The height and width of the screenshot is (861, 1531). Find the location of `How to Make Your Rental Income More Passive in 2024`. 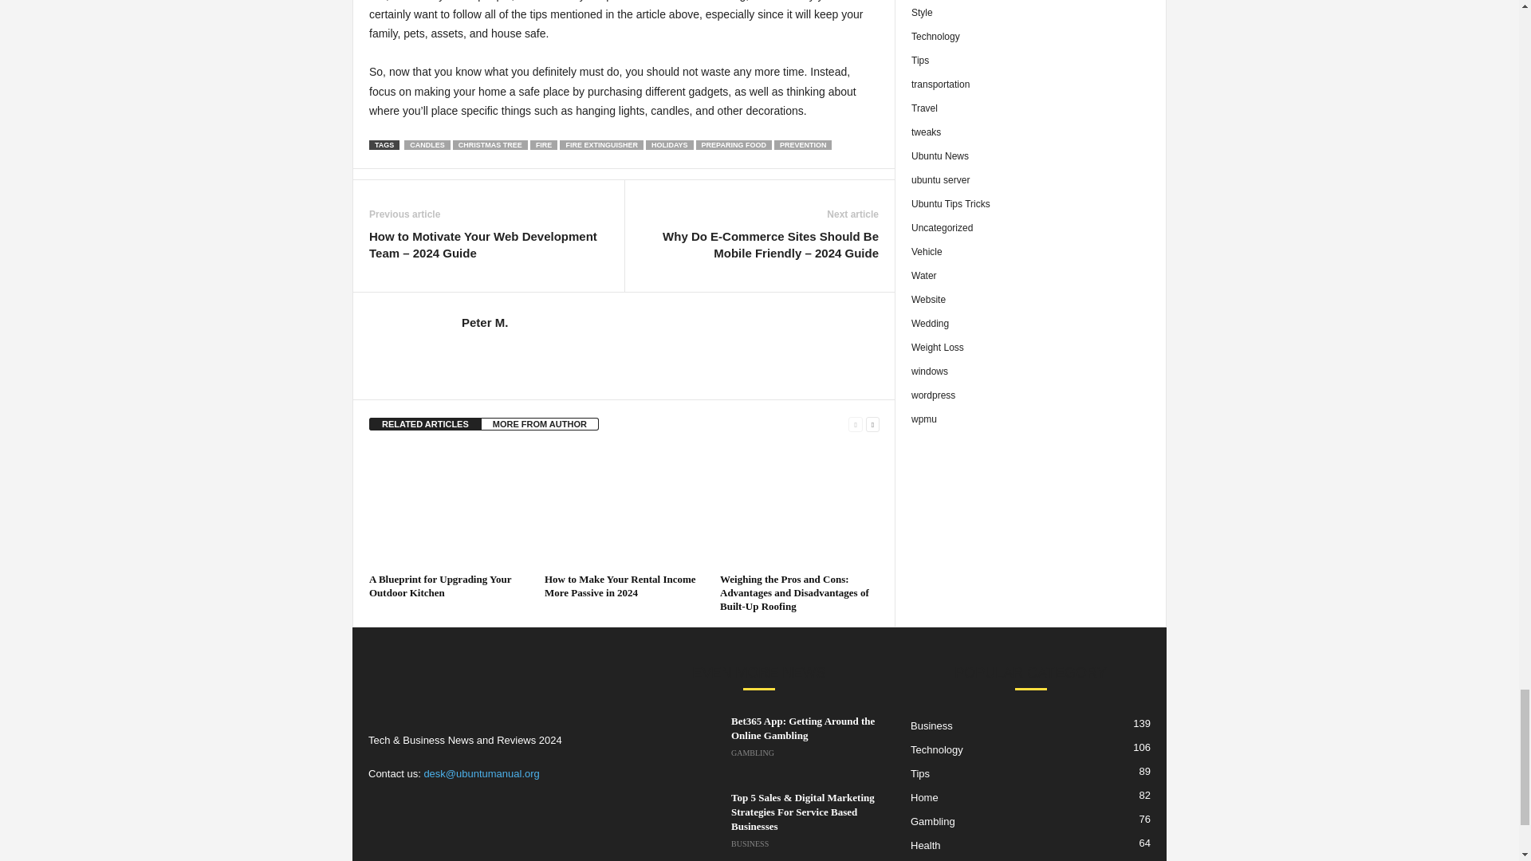

How to Make Your Rental Income More Passive in 2024 is located at coordinates (624, 507).